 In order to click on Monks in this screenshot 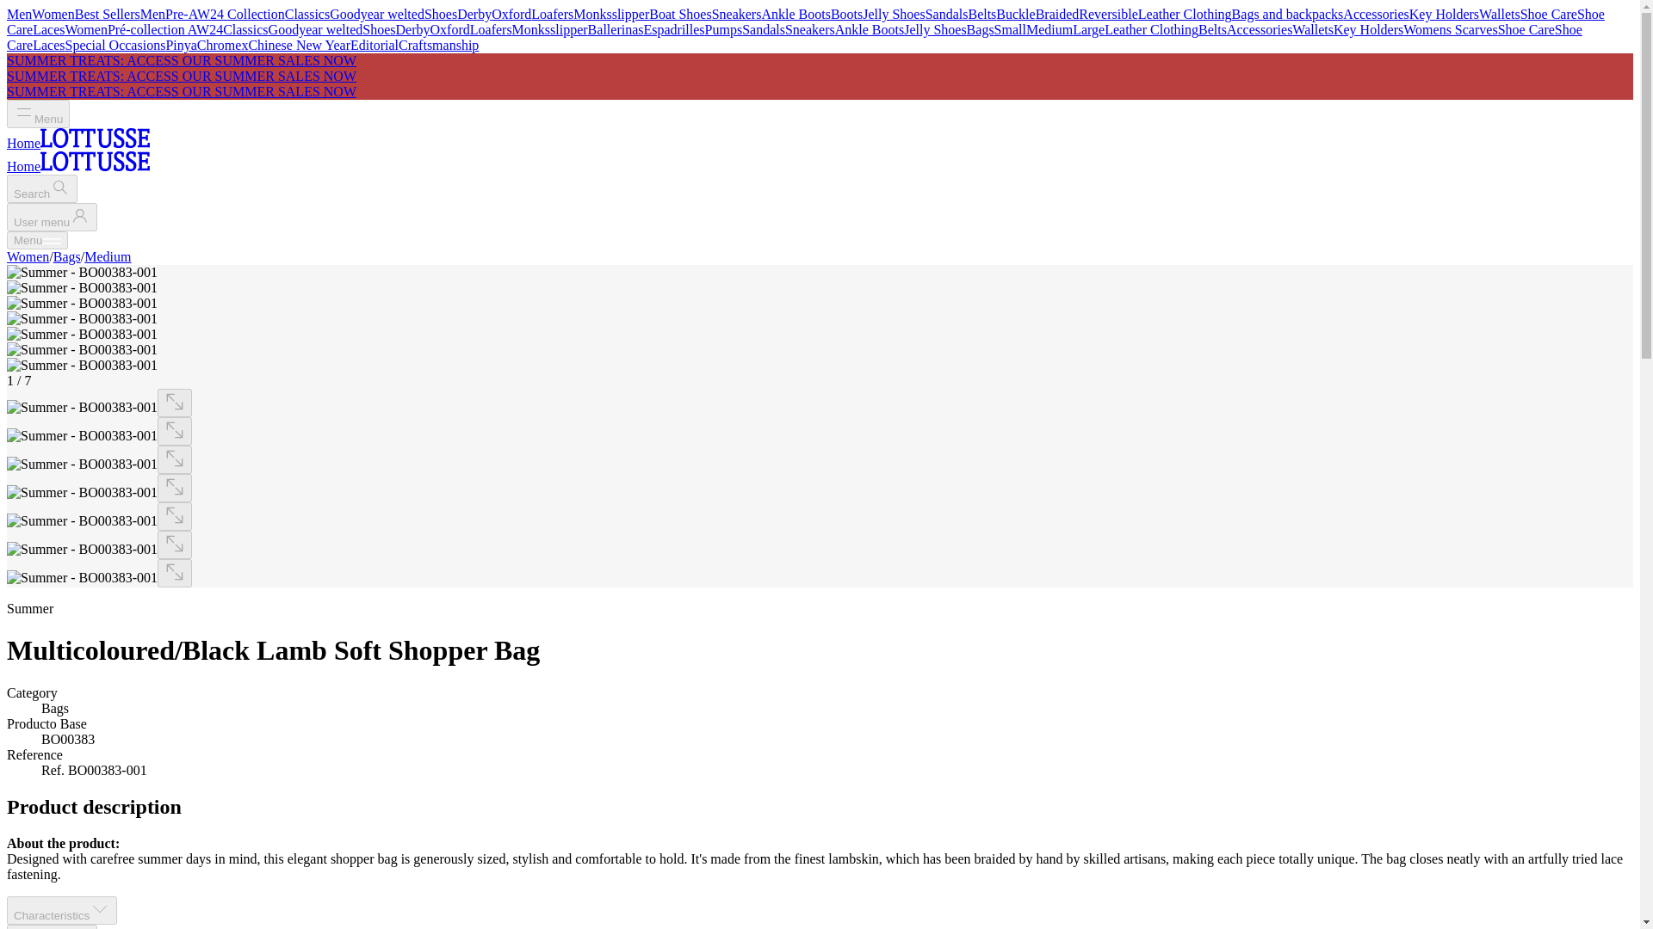, I will do `click(531, 29)`.